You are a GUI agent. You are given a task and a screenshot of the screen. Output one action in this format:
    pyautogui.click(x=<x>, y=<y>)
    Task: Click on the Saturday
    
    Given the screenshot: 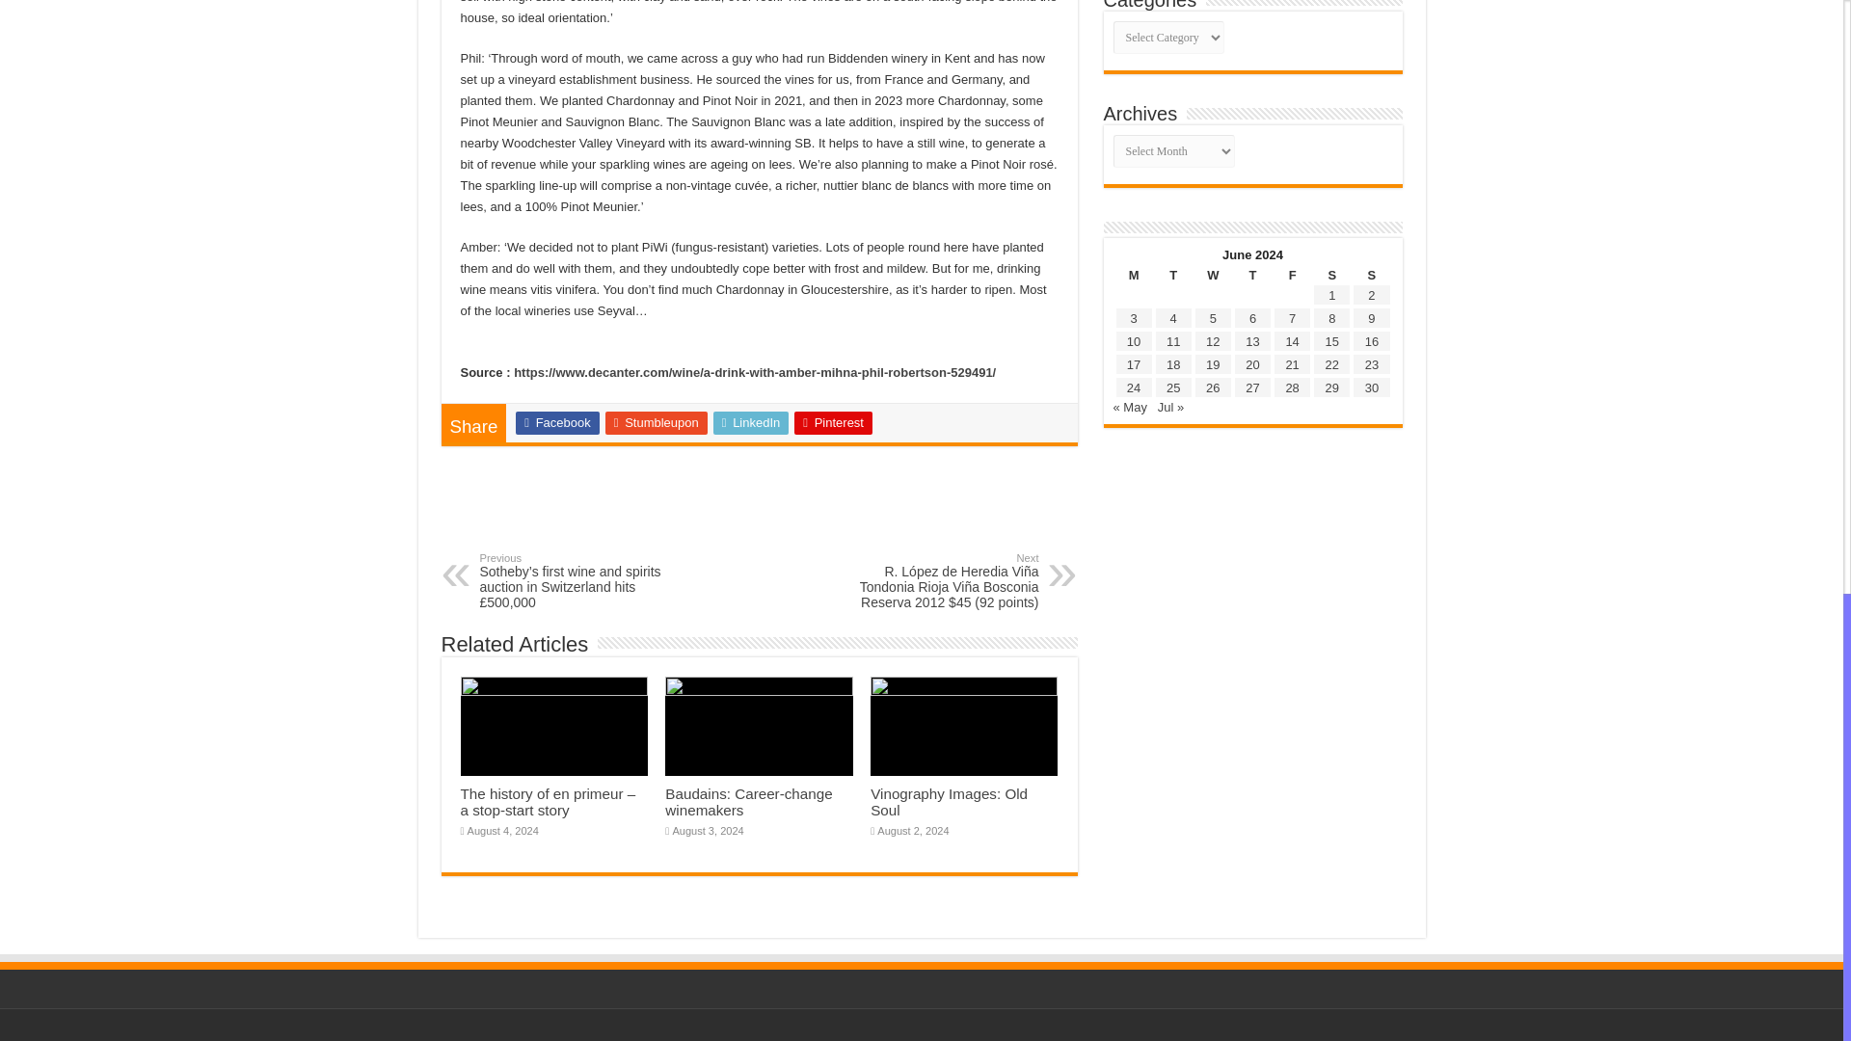 What is the action you would take?
    pyautogui.click(x=1331, y=274)
    